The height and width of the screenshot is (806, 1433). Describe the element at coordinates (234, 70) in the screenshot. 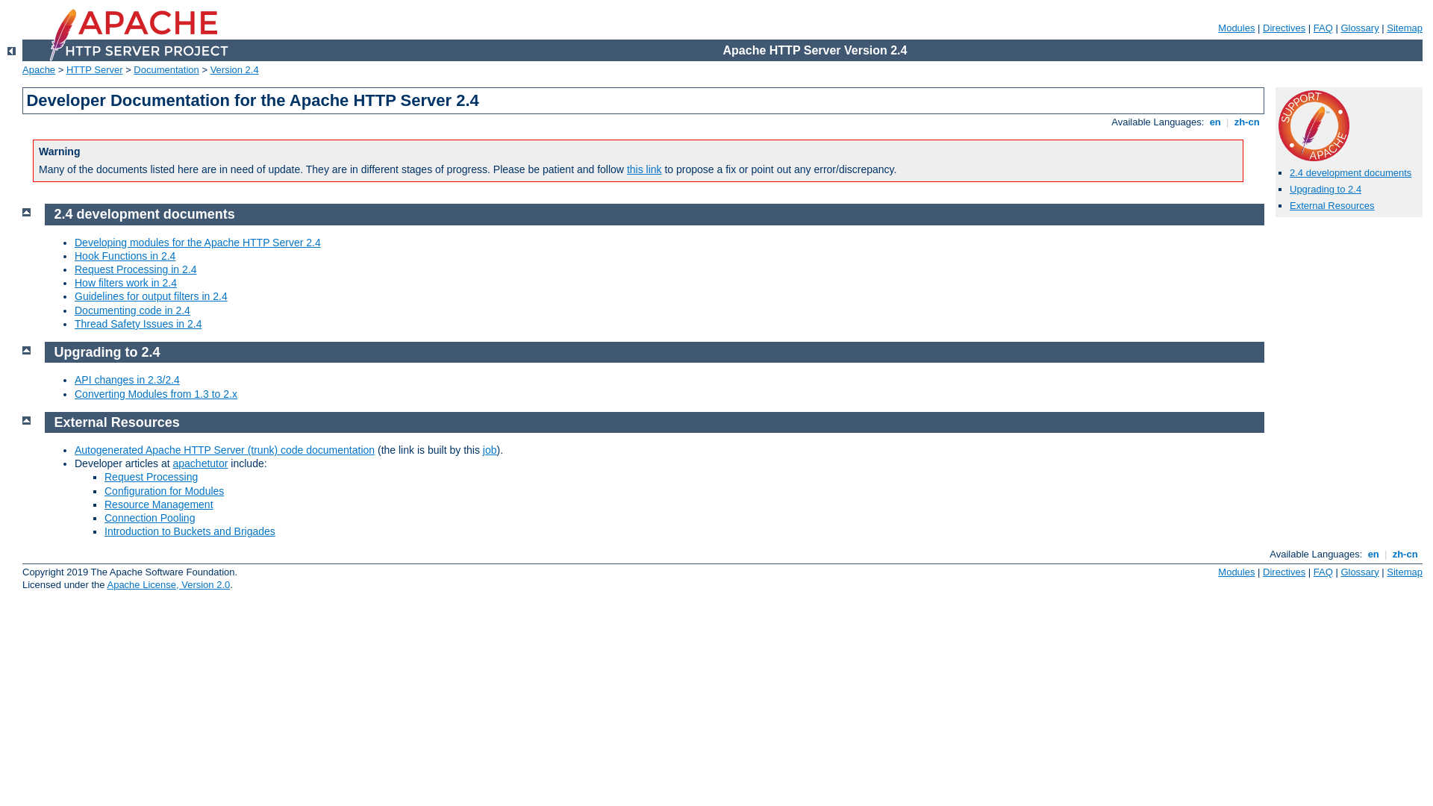

I see `Version 2.4` at that location.